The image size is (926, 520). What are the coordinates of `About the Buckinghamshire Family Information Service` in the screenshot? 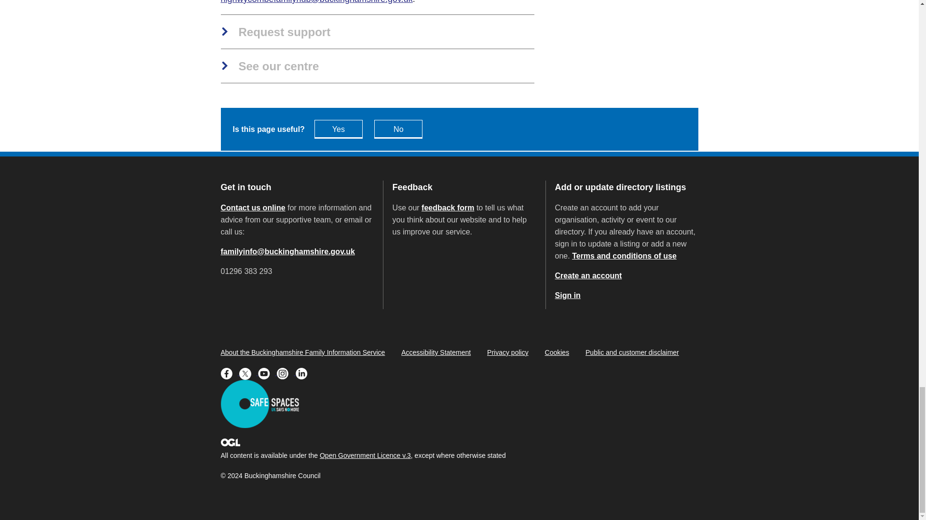 It's located at (303, 352).